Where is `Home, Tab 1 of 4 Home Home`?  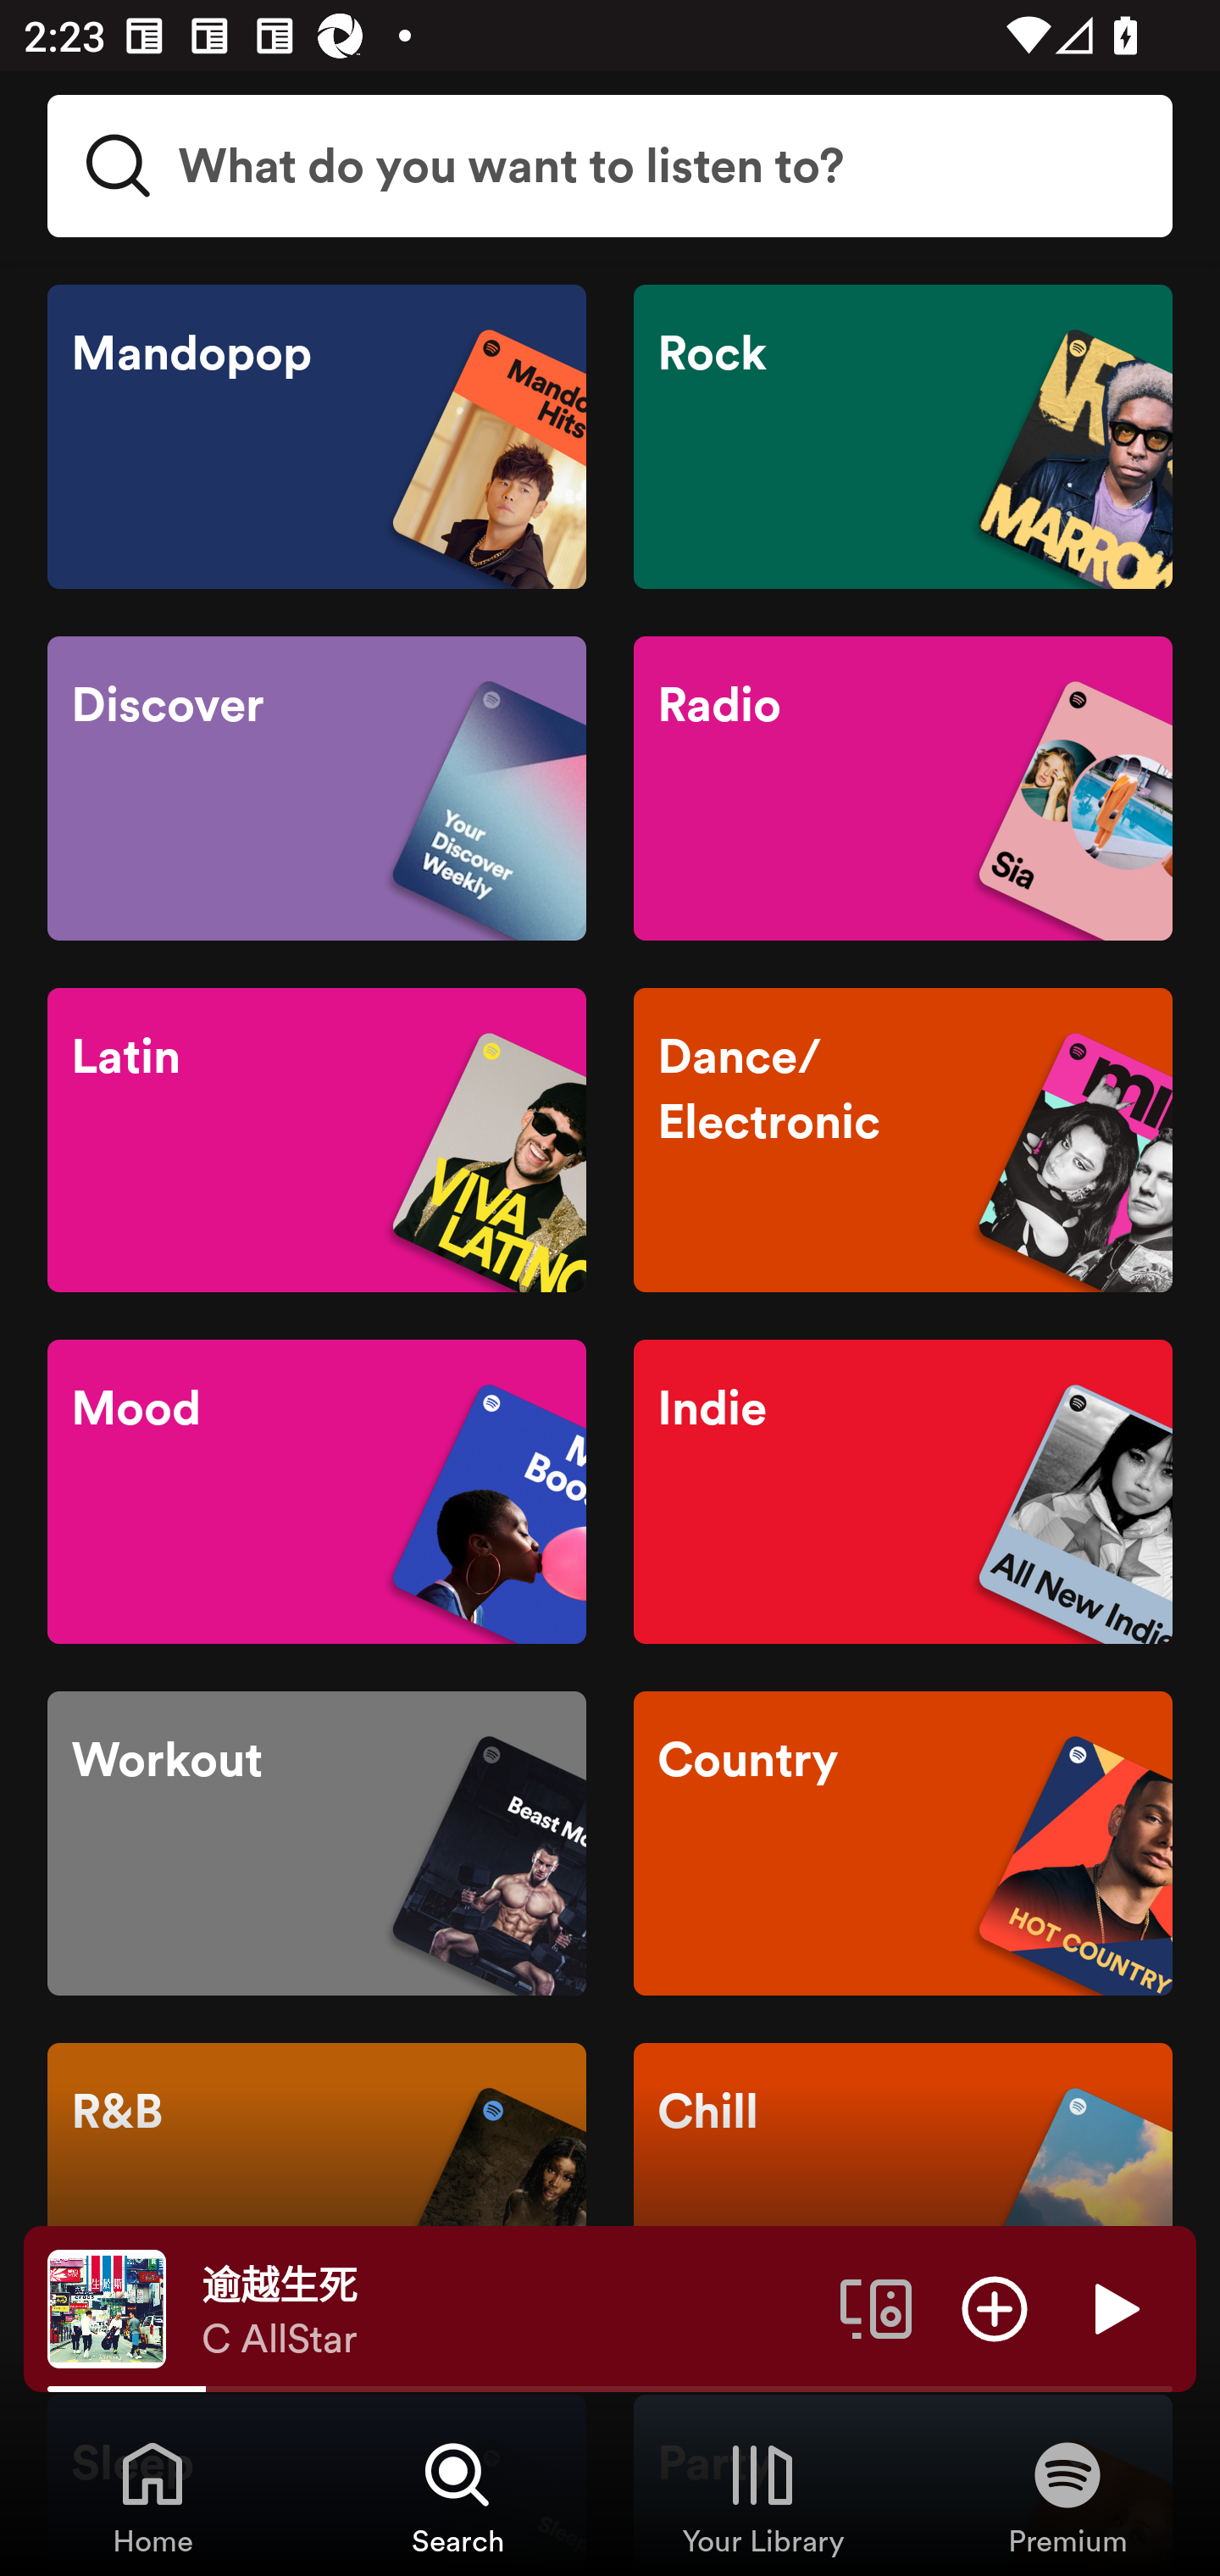 Home, Tab 1 of 4 Home Home is located at coordinates (152, 2496).